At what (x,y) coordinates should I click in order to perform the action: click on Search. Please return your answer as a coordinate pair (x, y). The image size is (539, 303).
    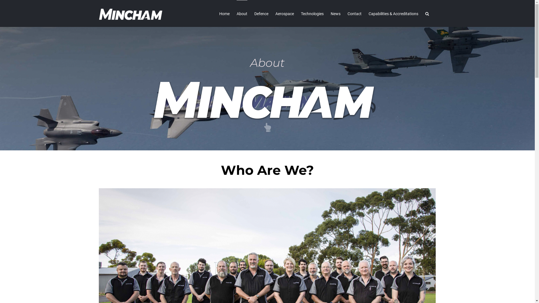
    Looking at the image, I should click on (427, 13).